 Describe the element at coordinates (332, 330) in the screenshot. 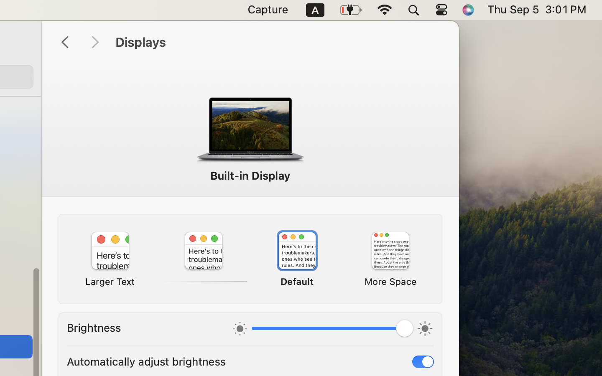

I see `1.0` at that location.